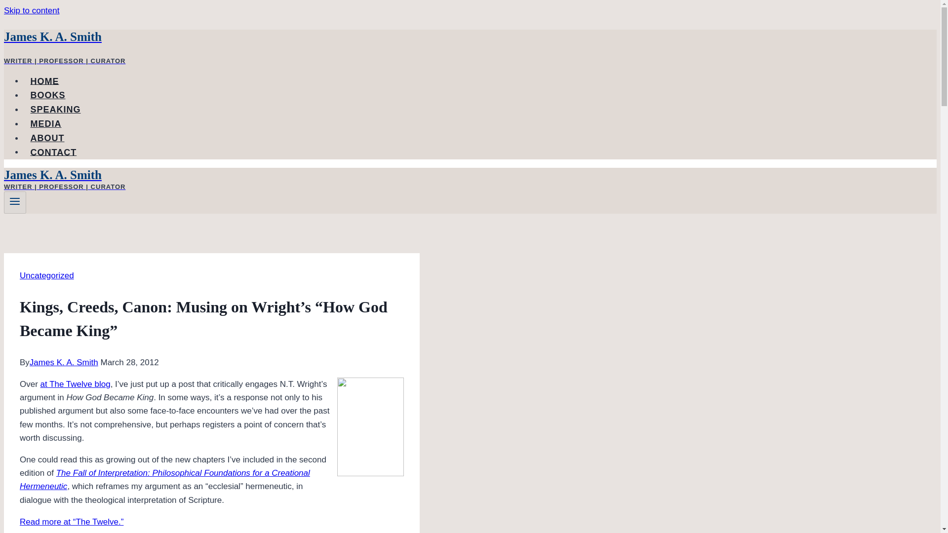  I want to click on CONTACT, so click(53, 152).